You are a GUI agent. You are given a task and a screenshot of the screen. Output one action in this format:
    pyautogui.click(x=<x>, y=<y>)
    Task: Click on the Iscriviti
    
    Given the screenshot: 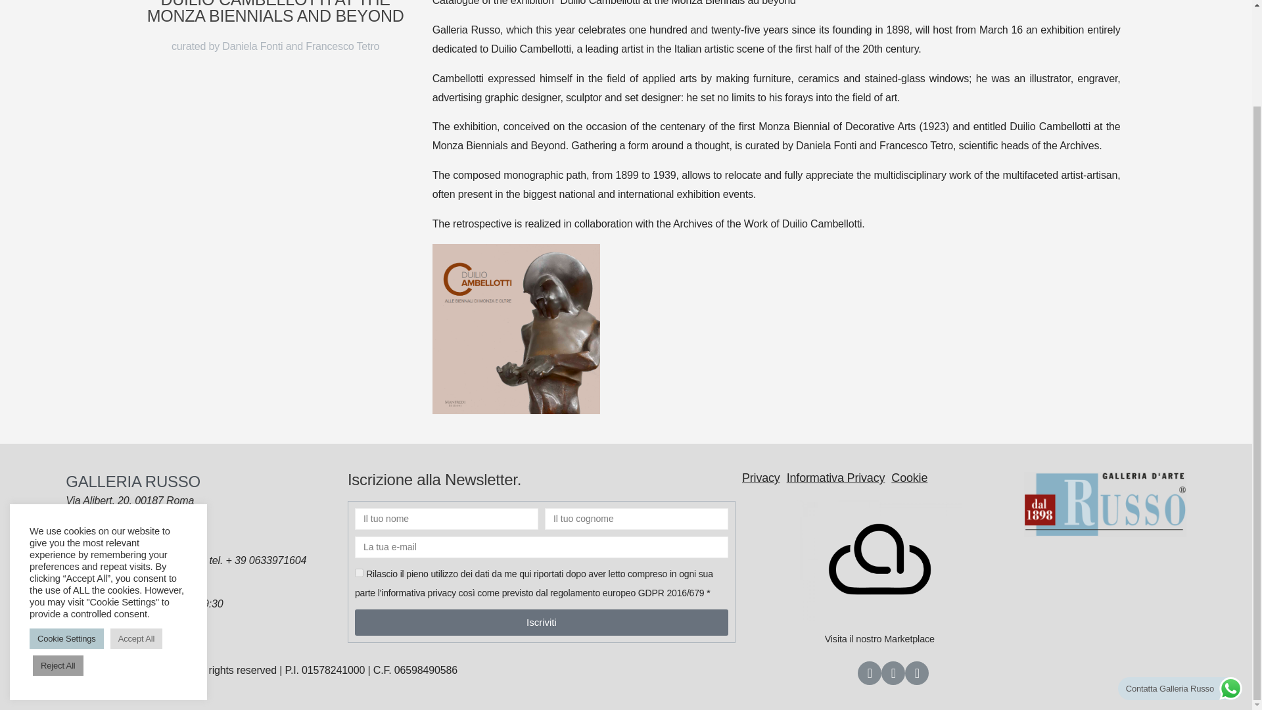 What is the action you would take?
    pyautogui.click(x=541, y=622)
    